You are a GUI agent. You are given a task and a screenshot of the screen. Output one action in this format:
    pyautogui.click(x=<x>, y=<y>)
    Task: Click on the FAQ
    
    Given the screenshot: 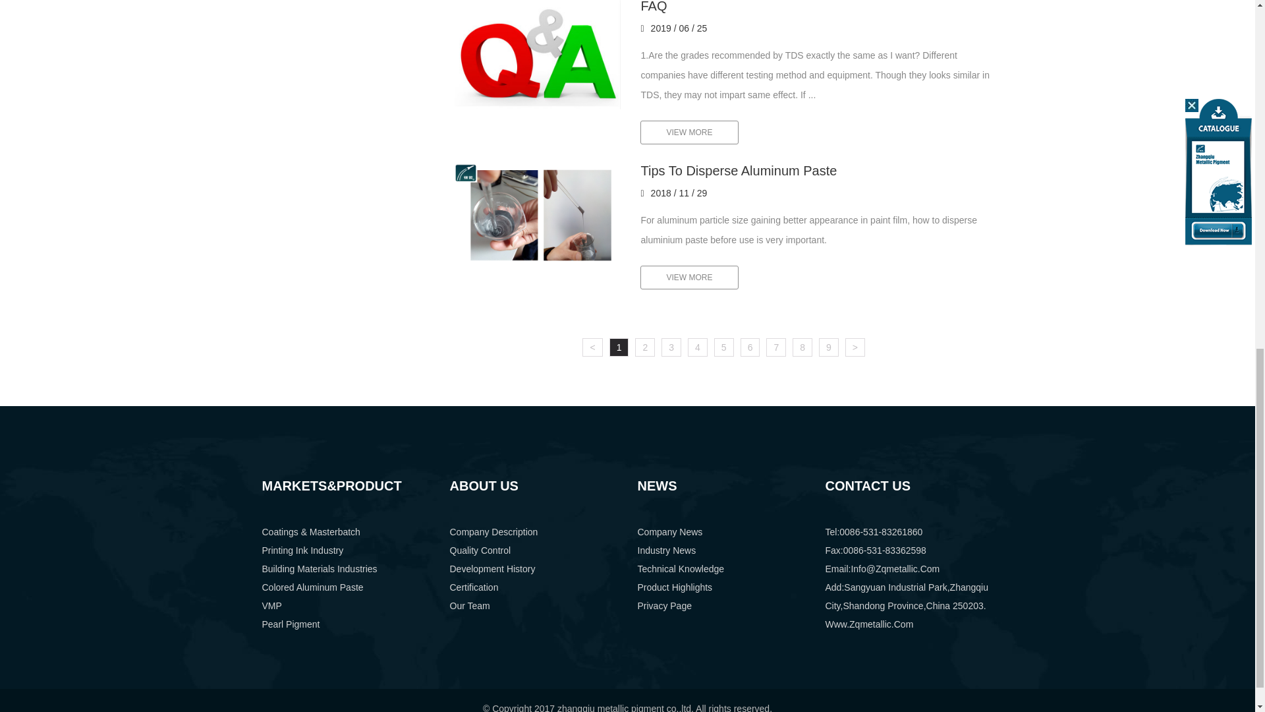 What is the action you would take?
    pyautogui.click(x=538, y=55)
    